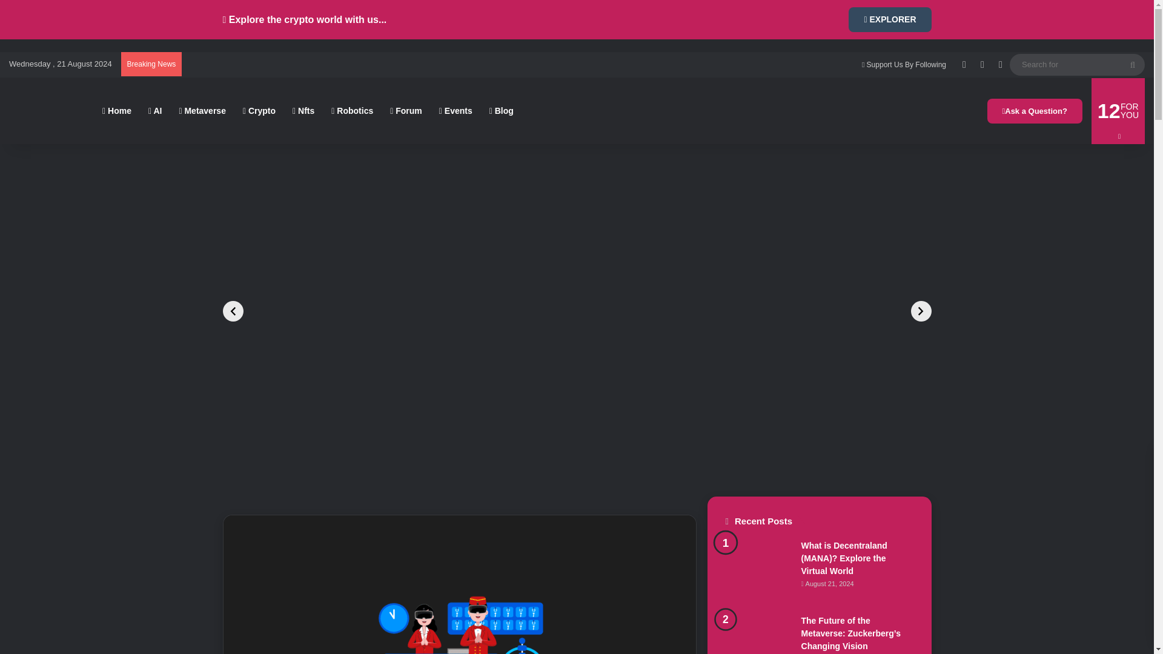 This screenshot has height=654, width=1163. I want to click on Support Us By Following, so click(904, 65).